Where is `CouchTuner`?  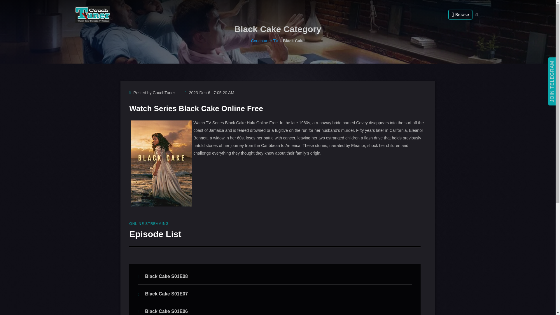
CouchTuner is located at coordinates (164, 93).